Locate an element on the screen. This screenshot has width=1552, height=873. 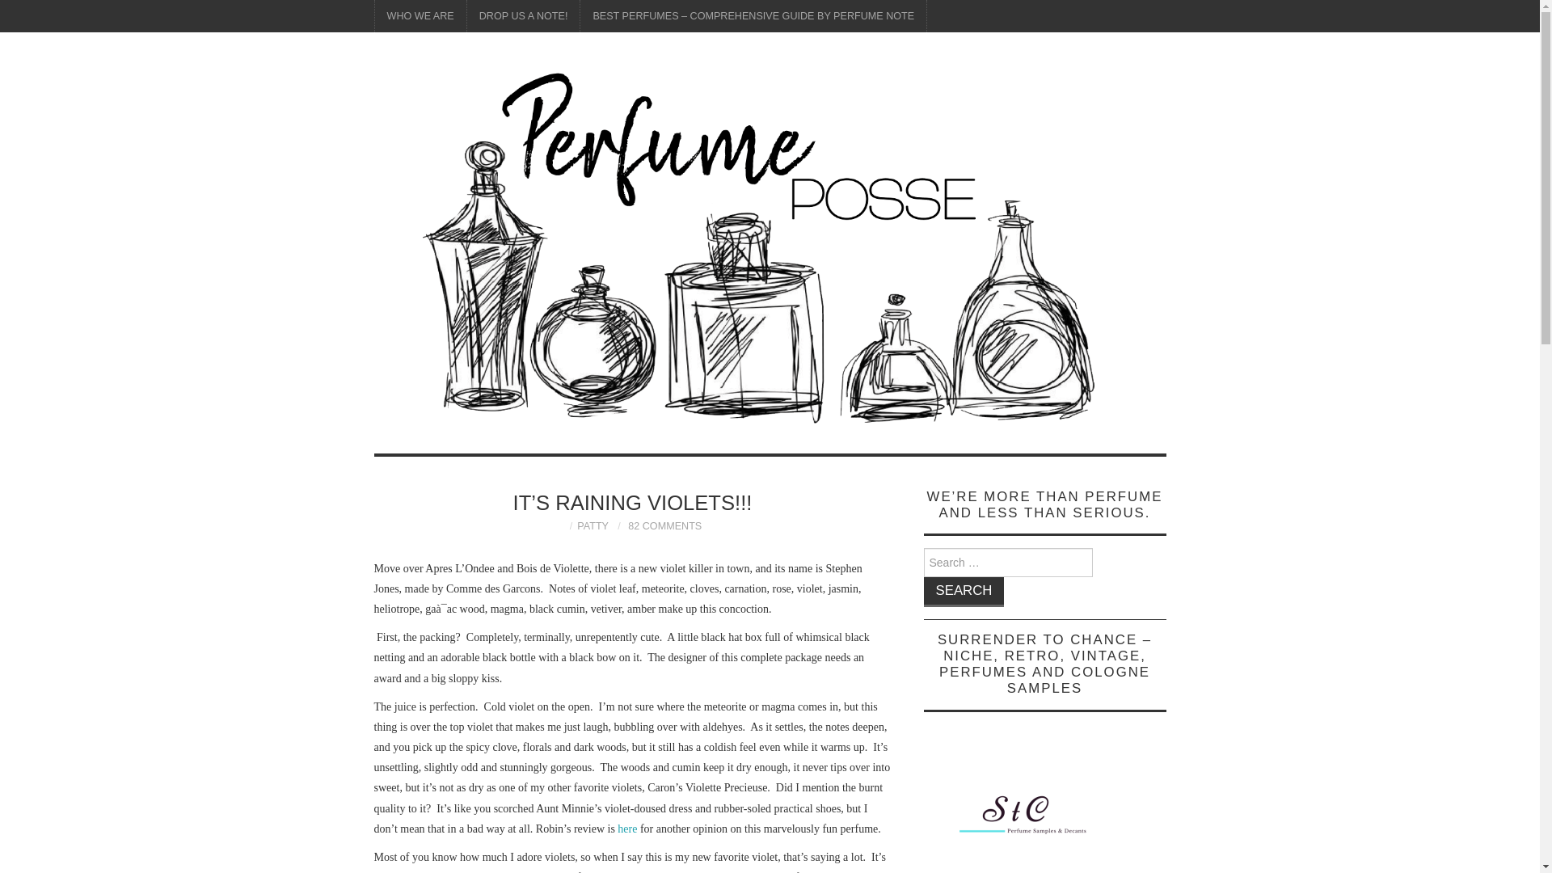
82 COMMENTS is located at coordinates (664, 525).